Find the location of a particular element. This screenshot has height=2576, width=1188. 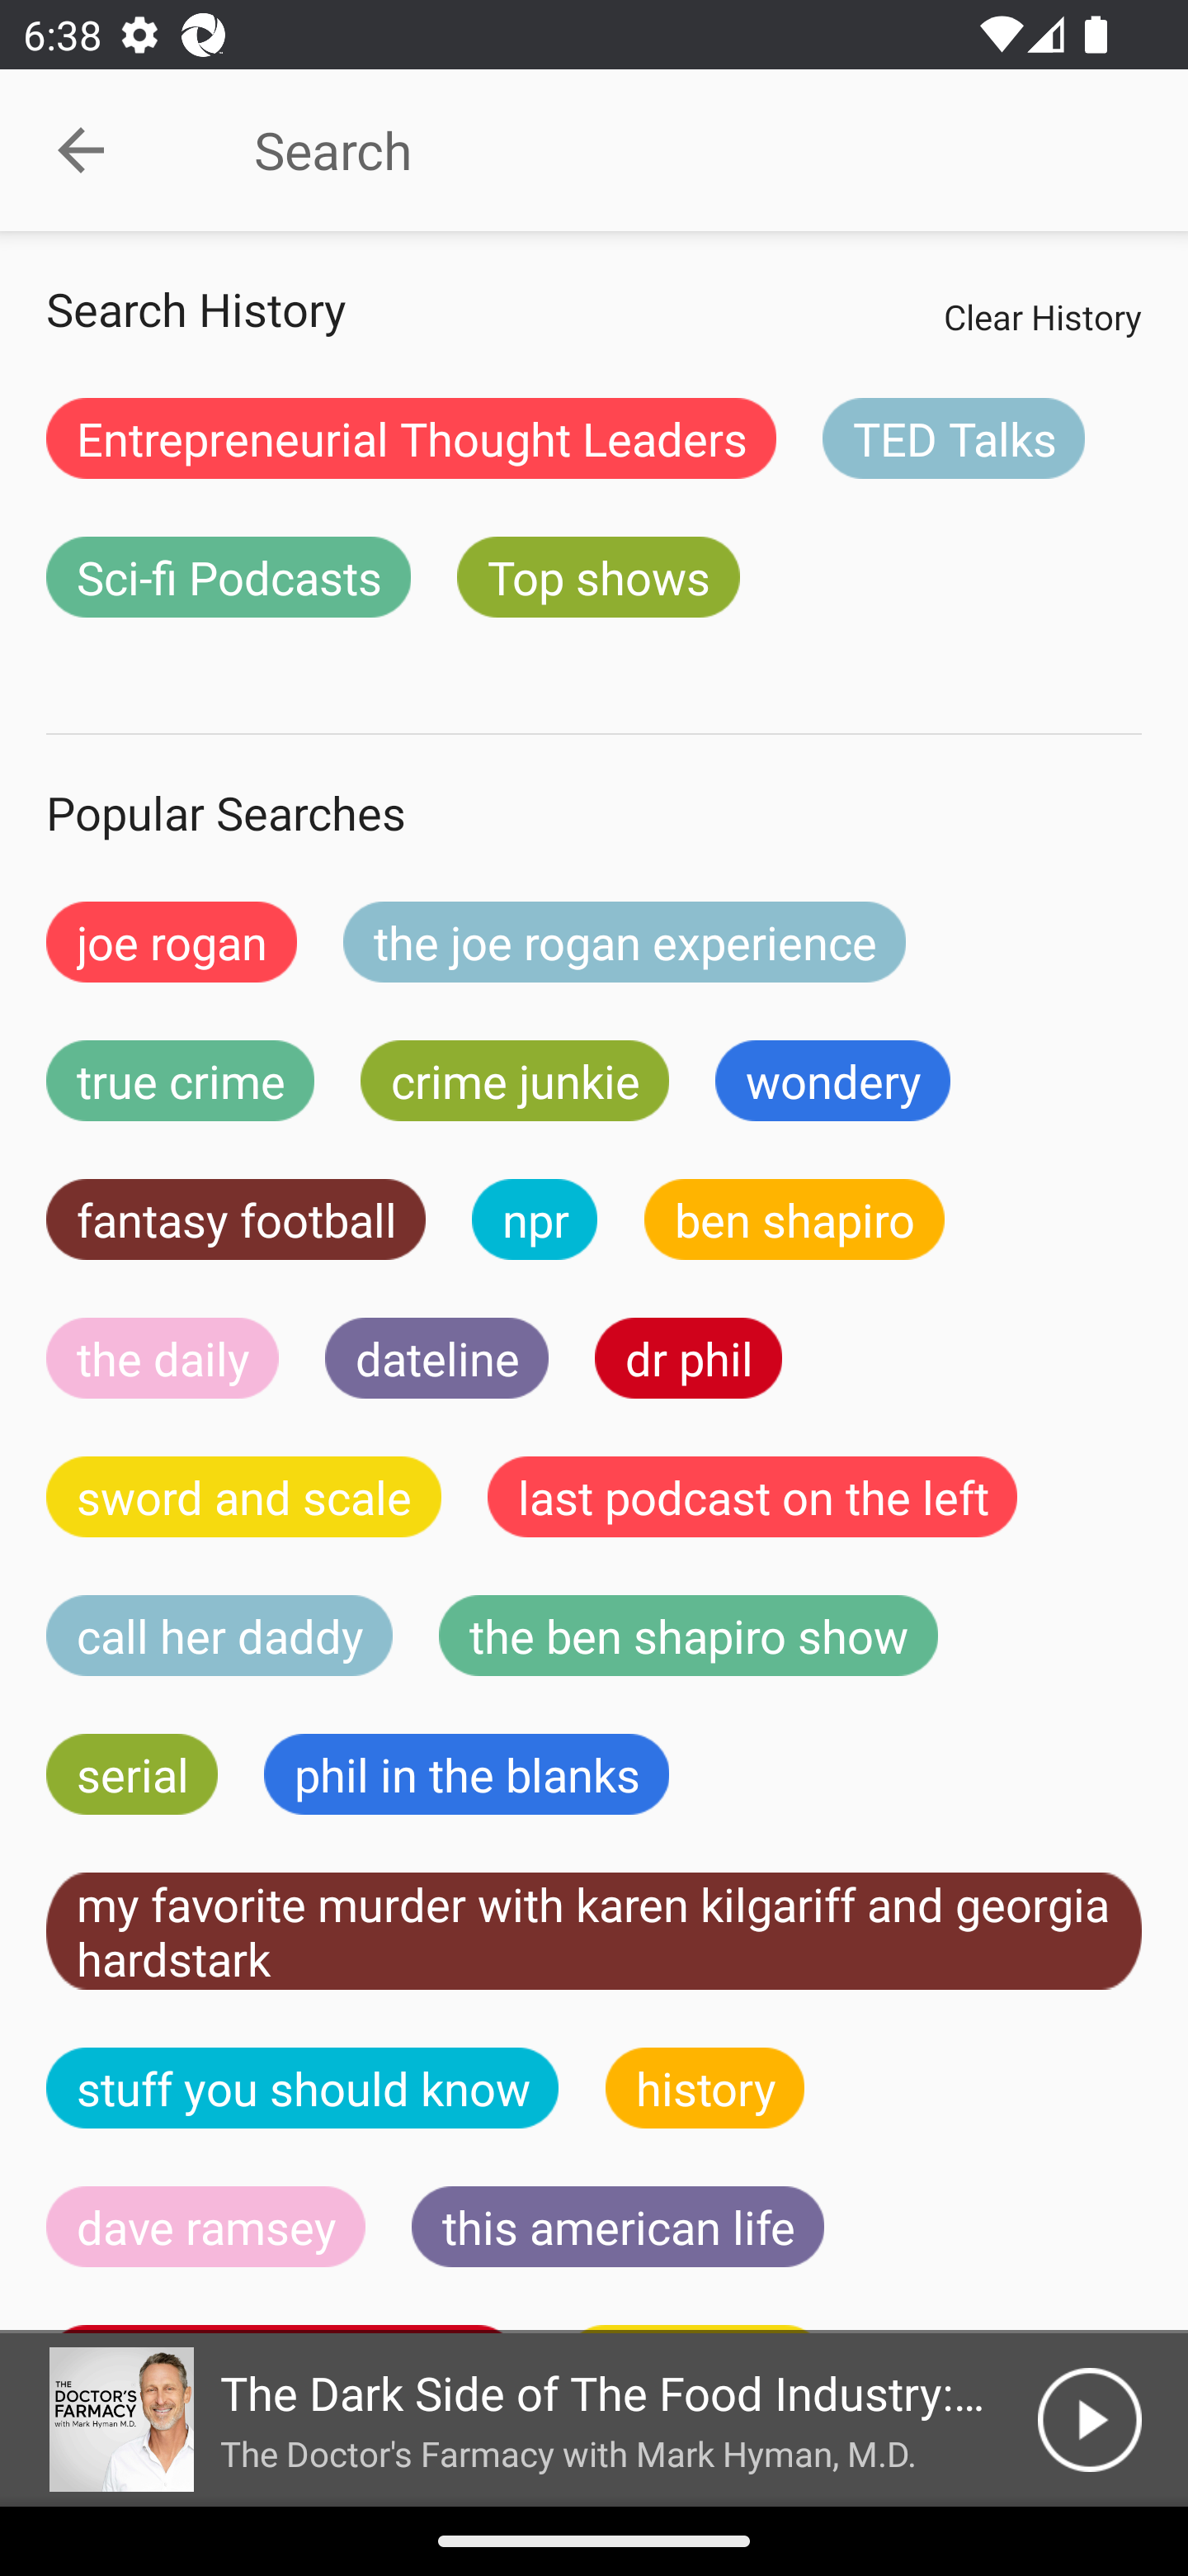

joe rogan is located at coordinates (172, 941).